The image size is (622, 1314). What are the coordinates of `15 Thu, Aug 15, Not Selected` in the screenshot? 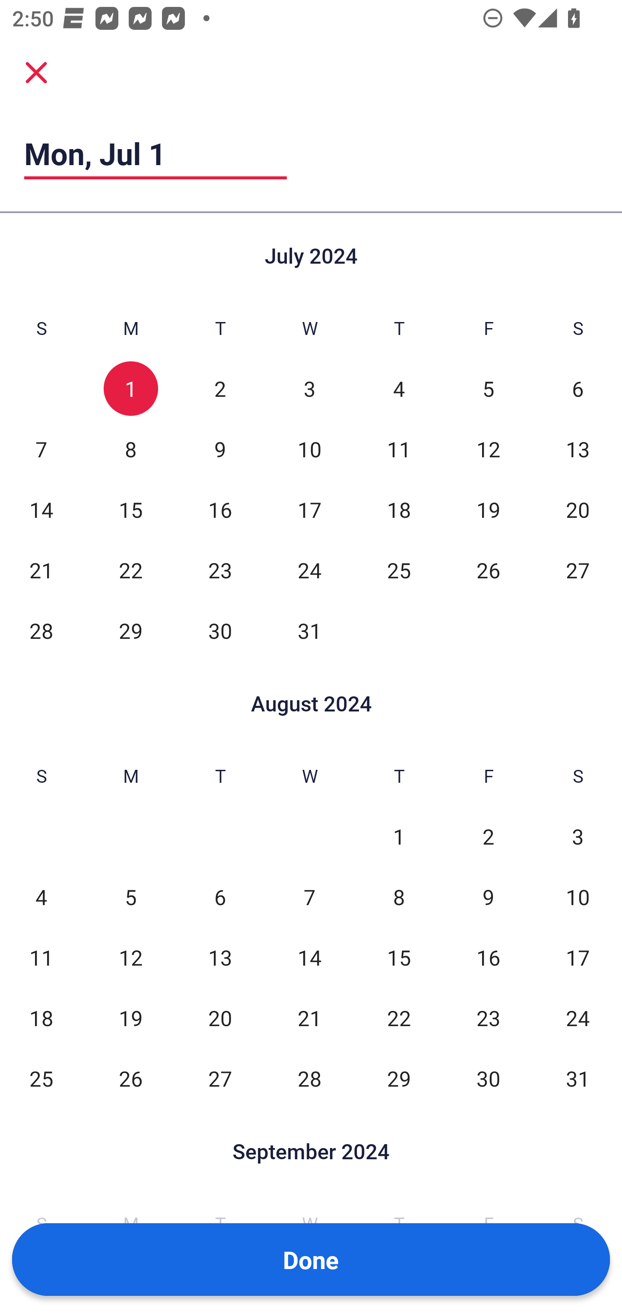 It's located at (399, 958).